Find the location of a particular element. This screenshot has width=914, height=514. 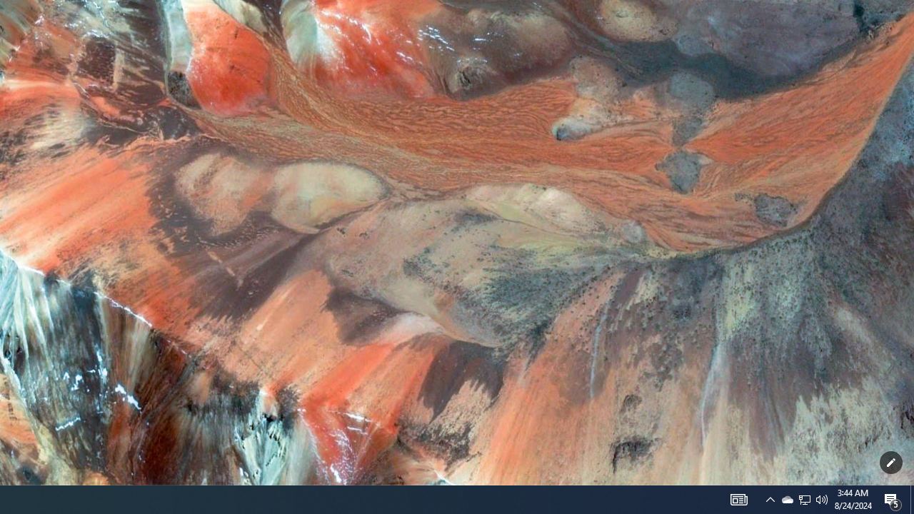

Customize this page is located at coordinates (891, 463).